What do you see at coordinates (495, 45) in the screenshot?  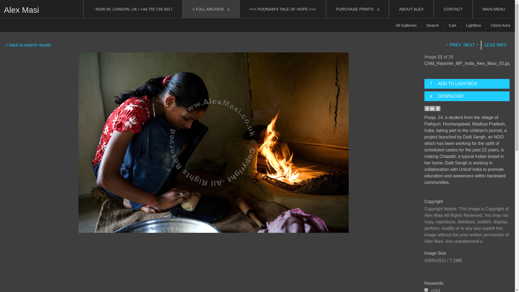 I see `Info` at bounding box center [495, 45].